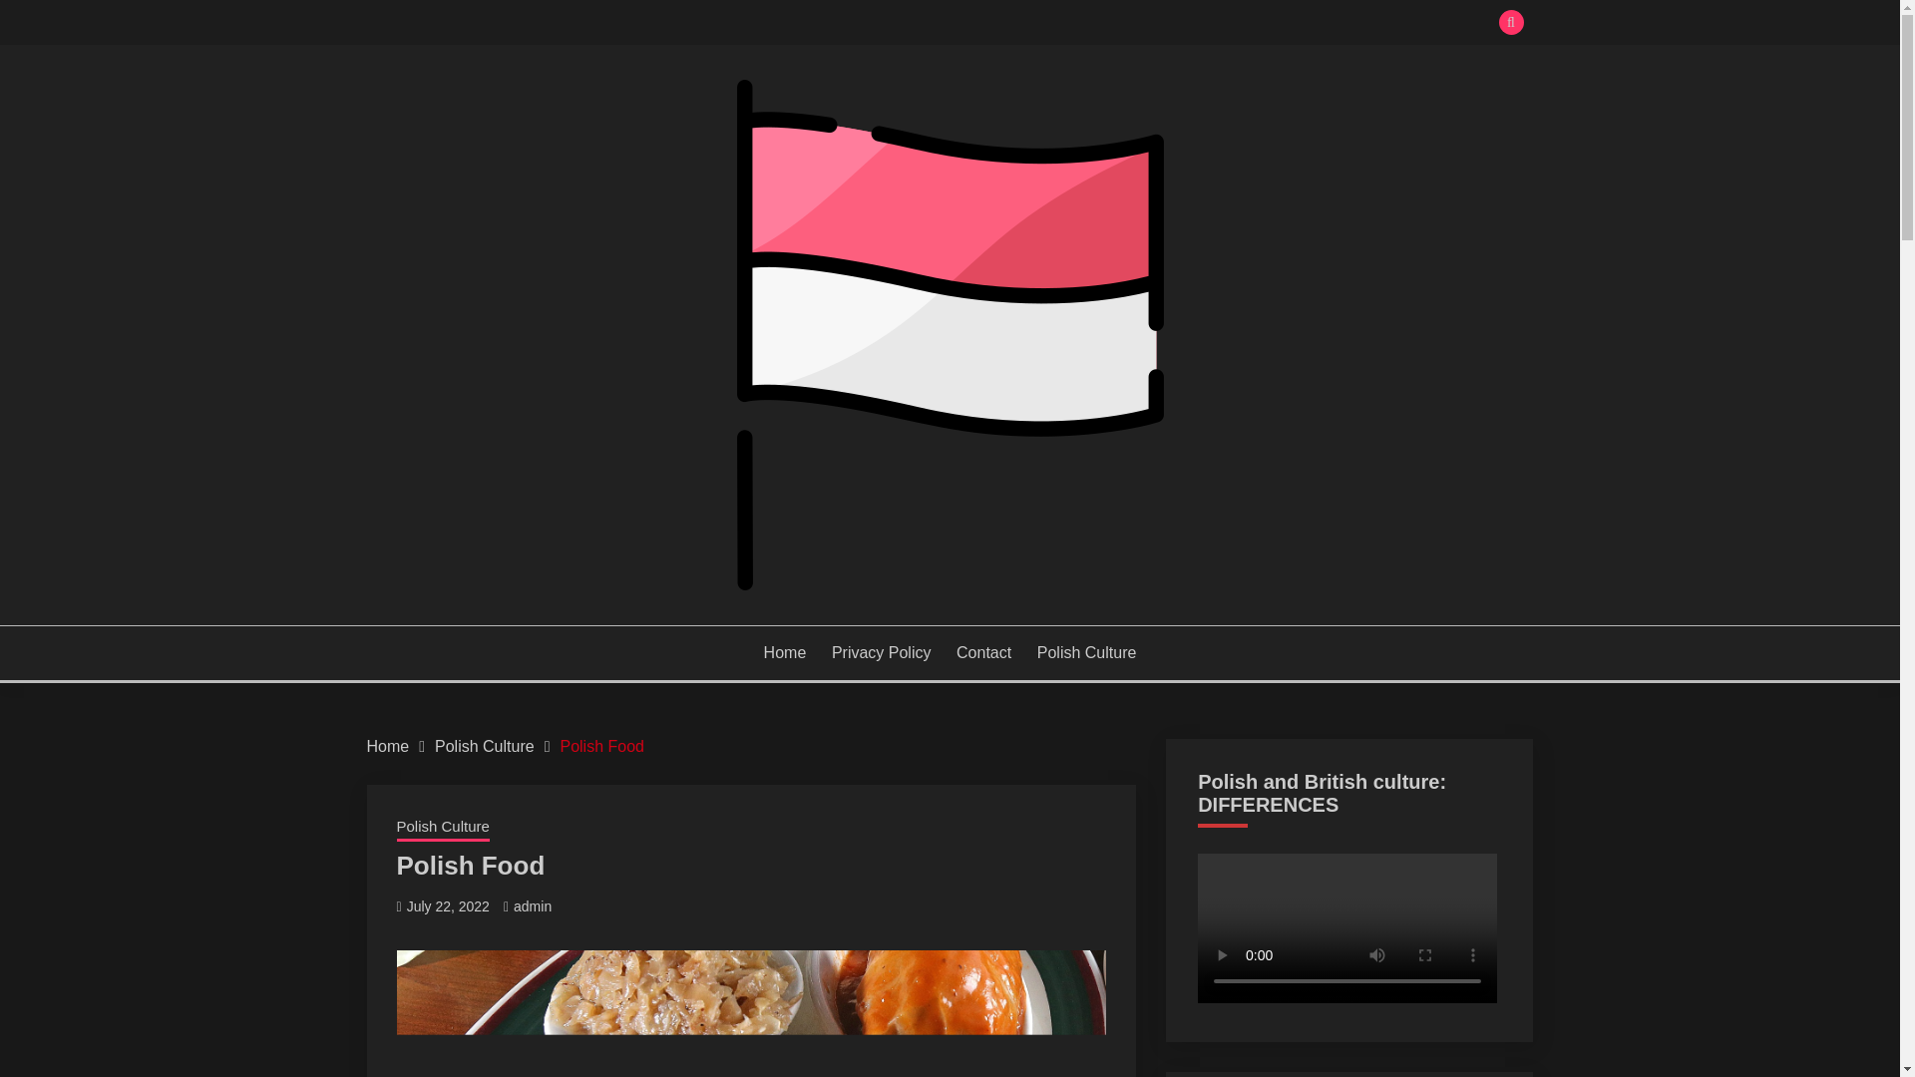 This screenshot has width=1915, height=1077. Describe the element at coordinates (881, 652) in the screenshot. I see `Privacy Policy` at that location.